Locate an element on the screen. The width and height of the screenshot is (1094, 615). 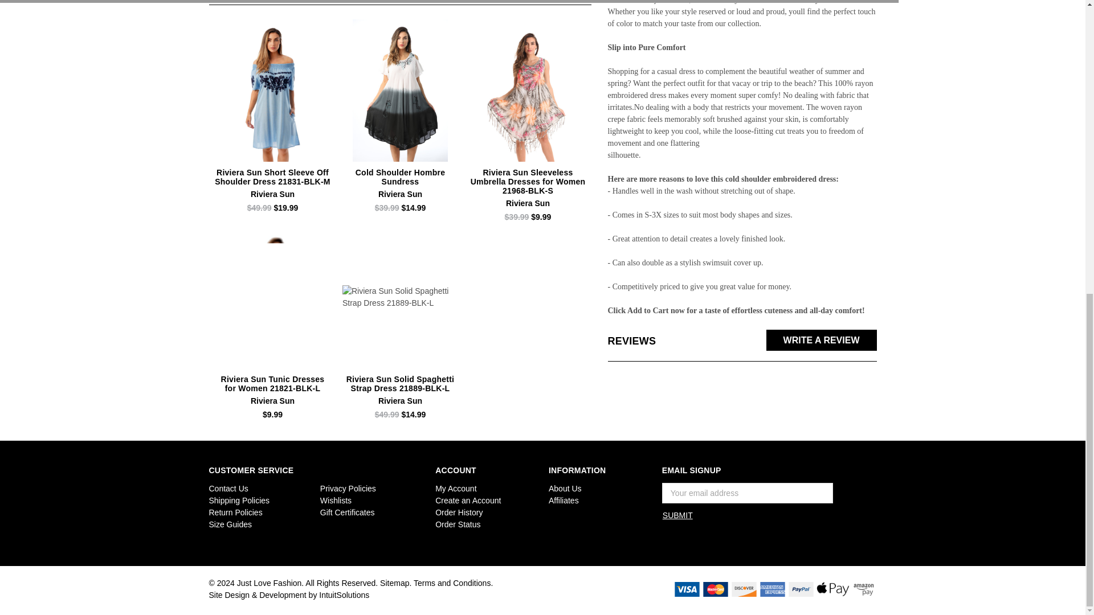
Submit is located at coordinates (677, 515).